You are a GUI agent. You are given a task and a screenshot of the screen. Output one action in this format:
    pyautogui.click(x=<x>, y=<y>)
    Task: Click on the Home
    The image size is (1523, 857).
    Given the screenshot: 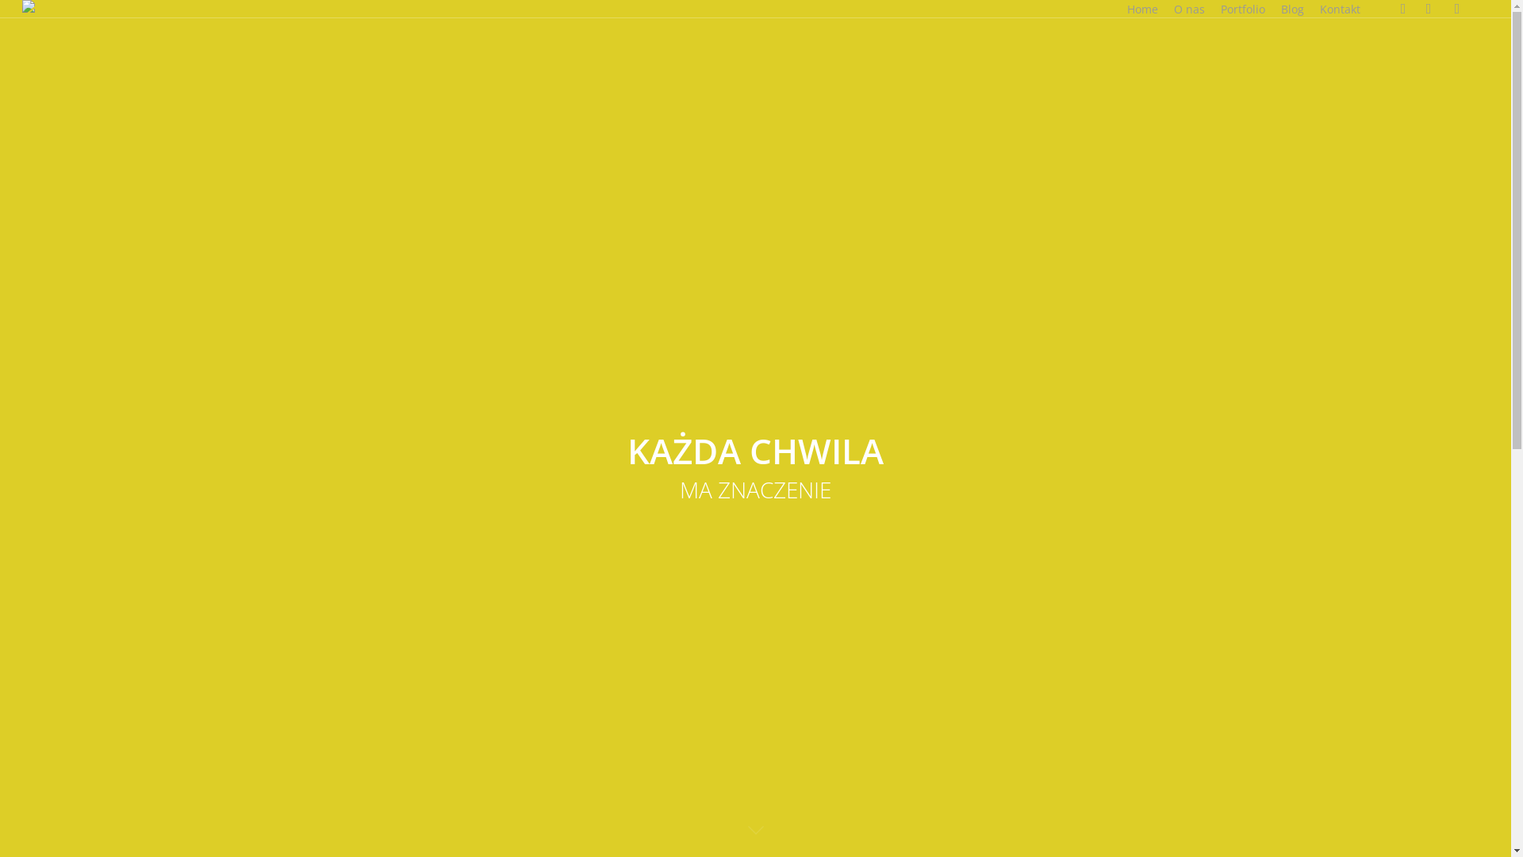 What is the action you would take?
    pyautogui.click(x=1142, y=10)
    